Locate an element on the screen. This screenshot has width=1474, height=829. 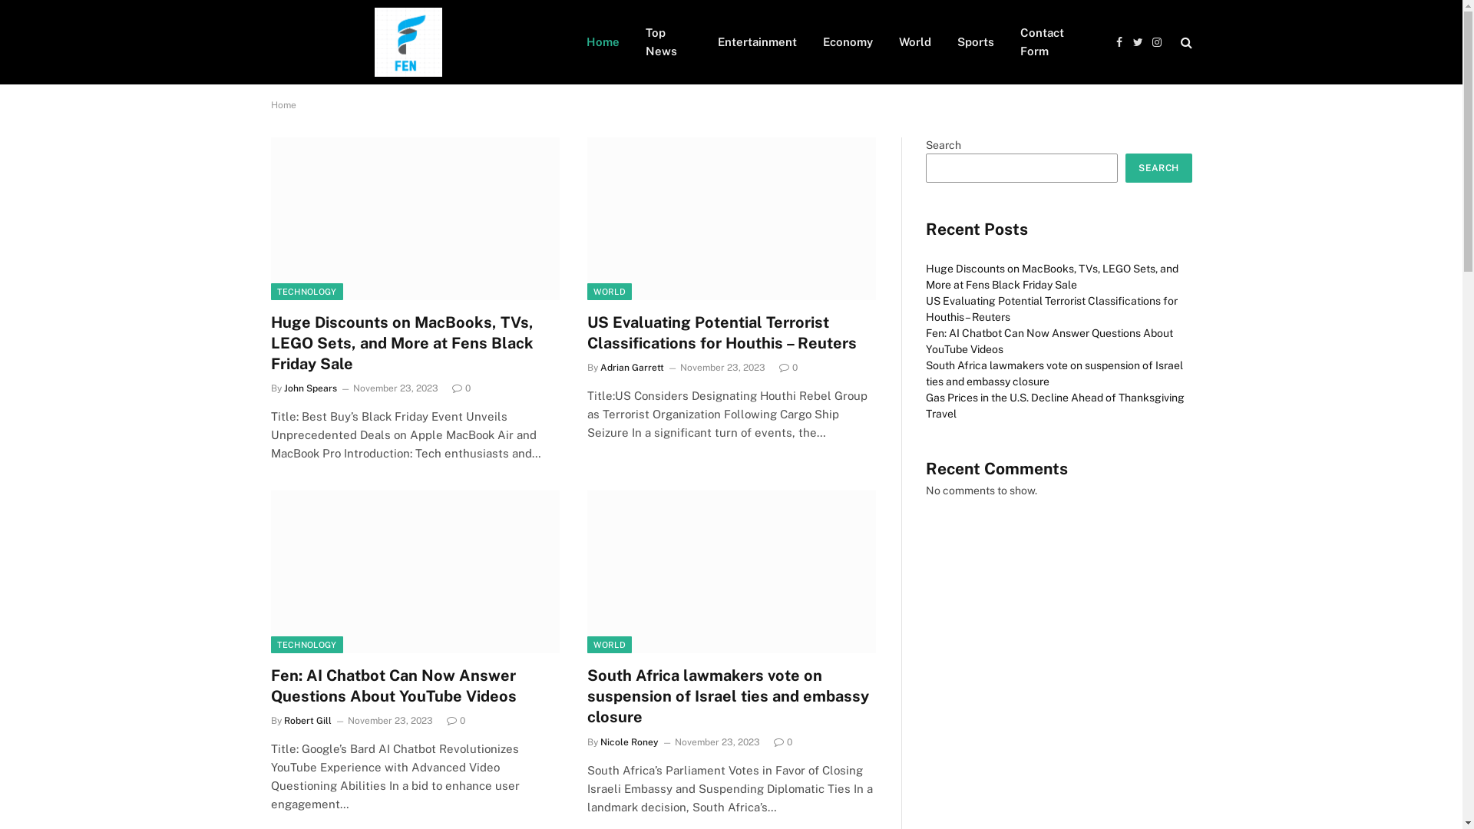
Instagram is located at coordinates (1158, 41).